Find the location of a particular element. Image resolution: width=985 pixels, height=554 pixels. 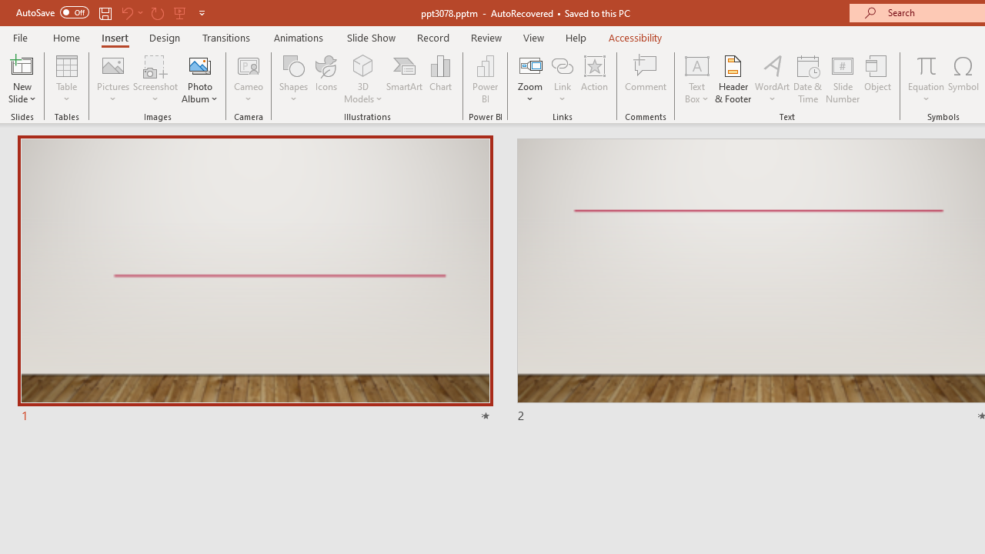

Comment is located at coordinates (646, 78).